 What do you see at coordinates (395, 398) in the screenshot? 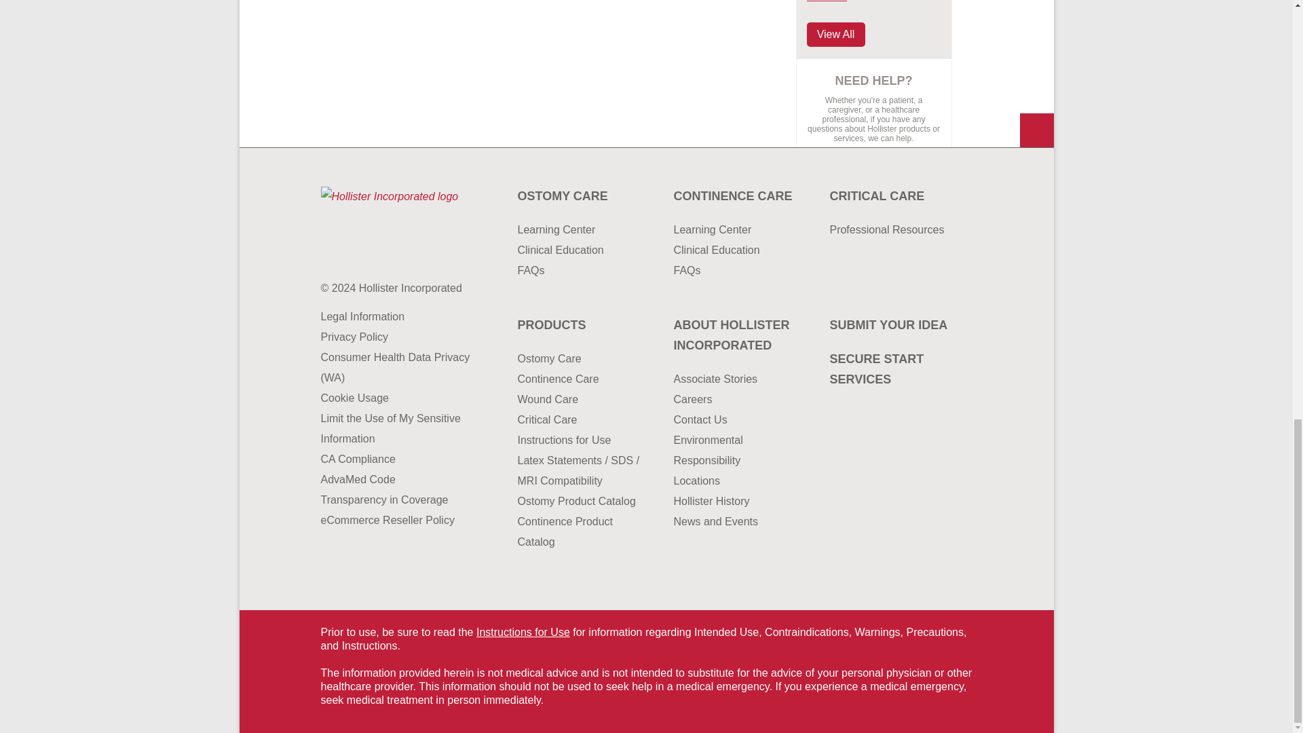
I see `Cookie Usage` at bounding box center [395, 398].